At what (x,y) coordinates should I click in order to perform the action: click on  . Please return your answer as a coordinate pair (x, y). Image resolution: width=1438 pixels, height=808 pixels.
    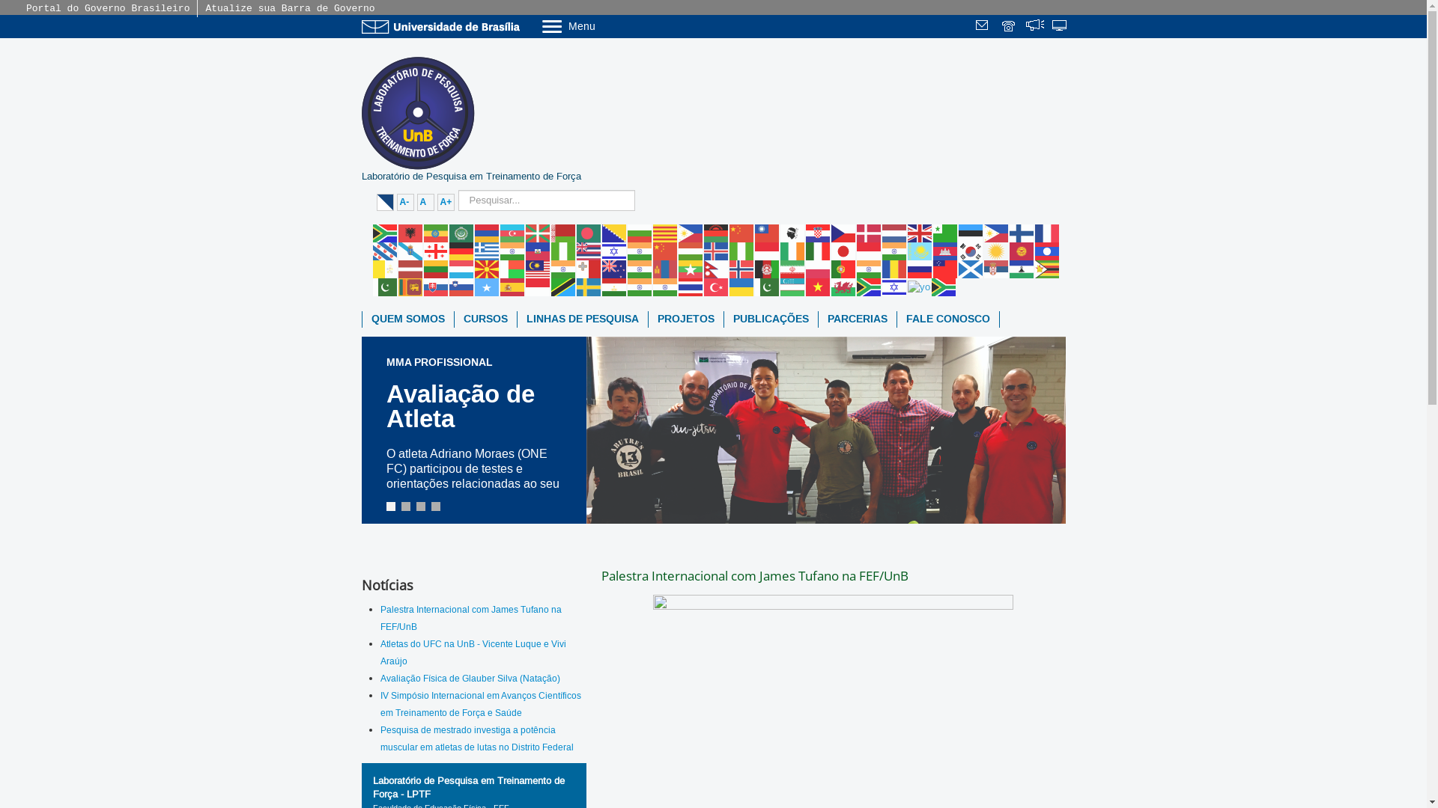
    Looking at the image, I should click on (1061, 27).